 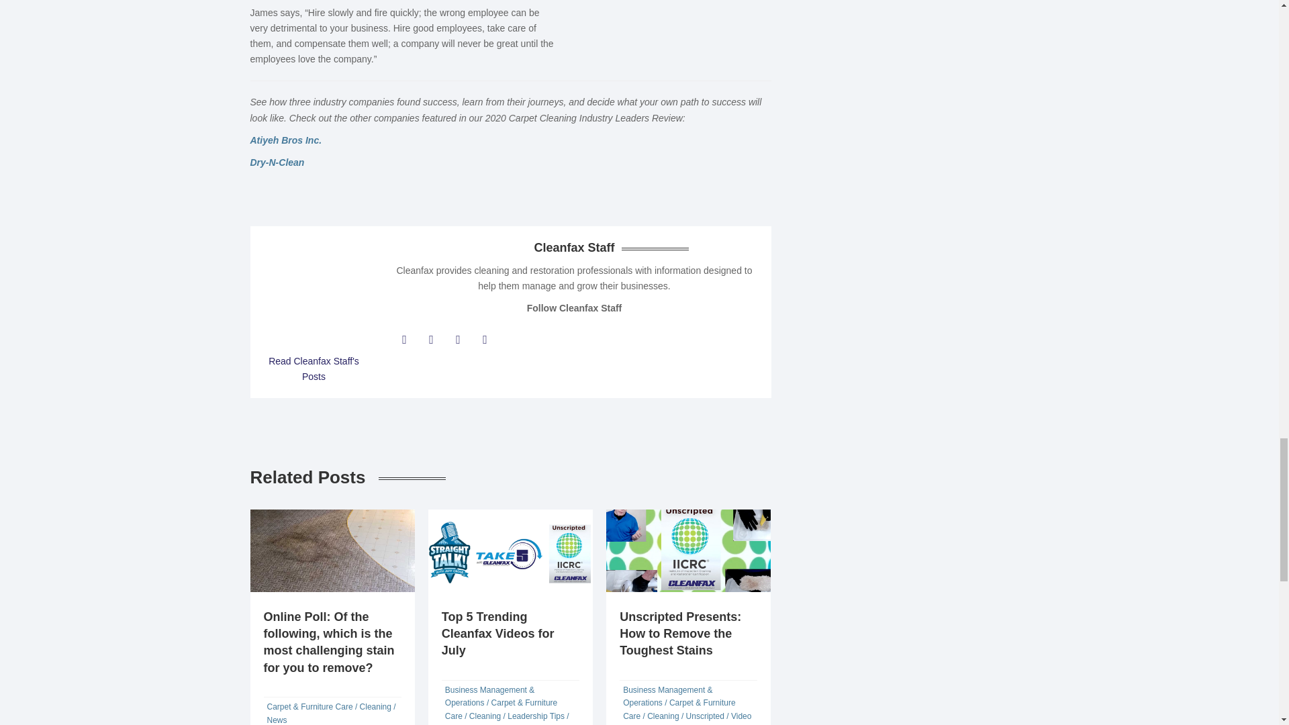 I want to click on Atiyeh Bros Inc., so click(x=285, y=140).